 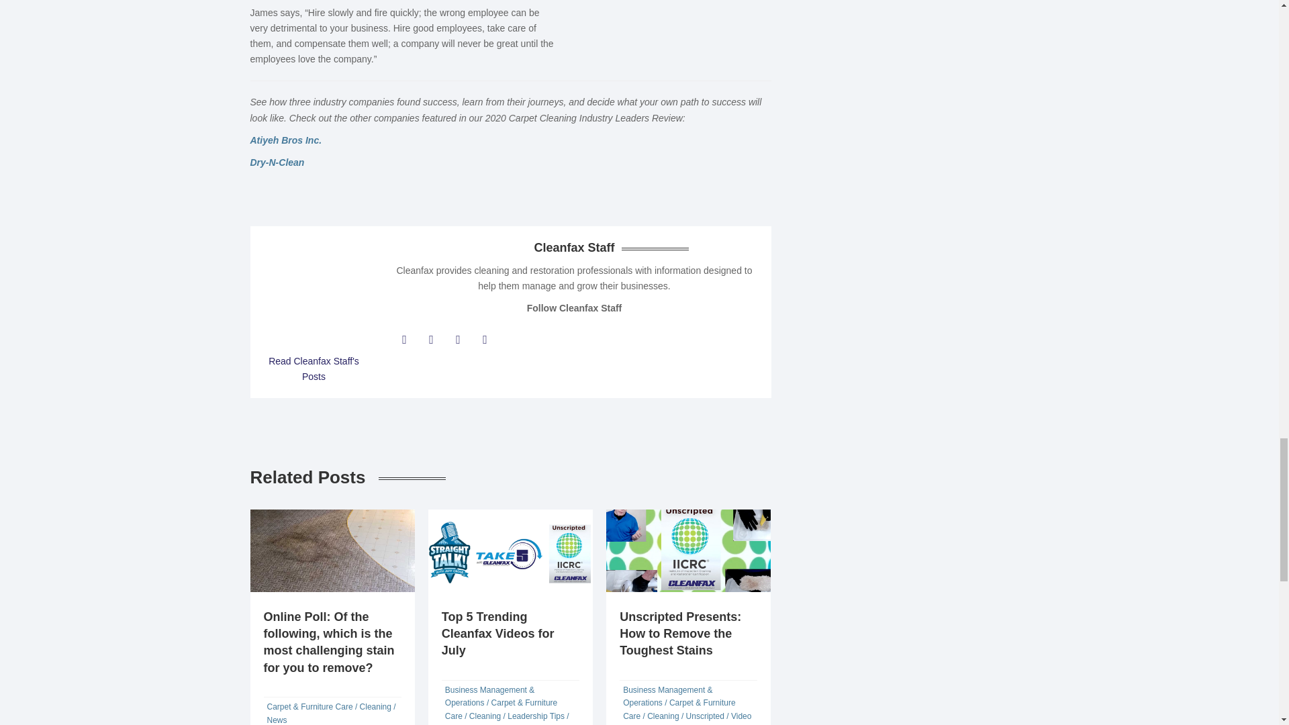 I want to click on Atiyeh Bros Inc., so click(x=285, y=140).